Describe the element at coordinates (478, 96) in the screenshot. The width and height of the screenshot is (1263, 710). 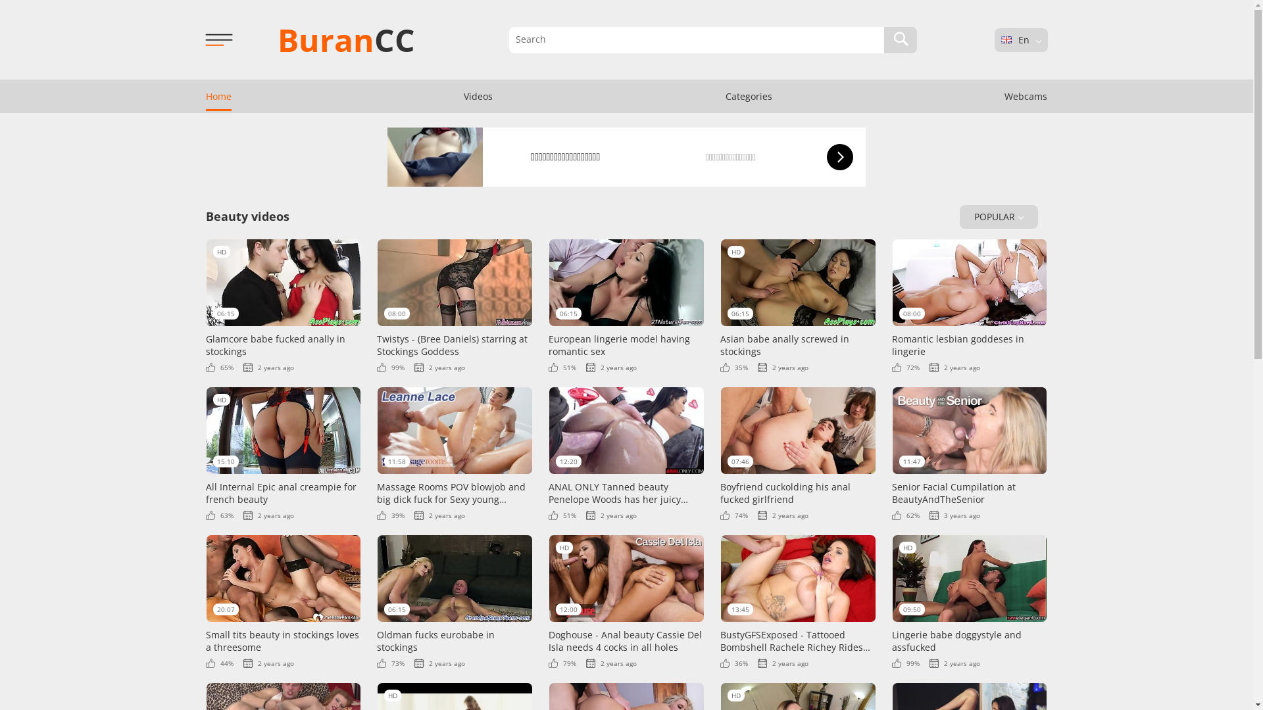
I see `Videos` at that location.